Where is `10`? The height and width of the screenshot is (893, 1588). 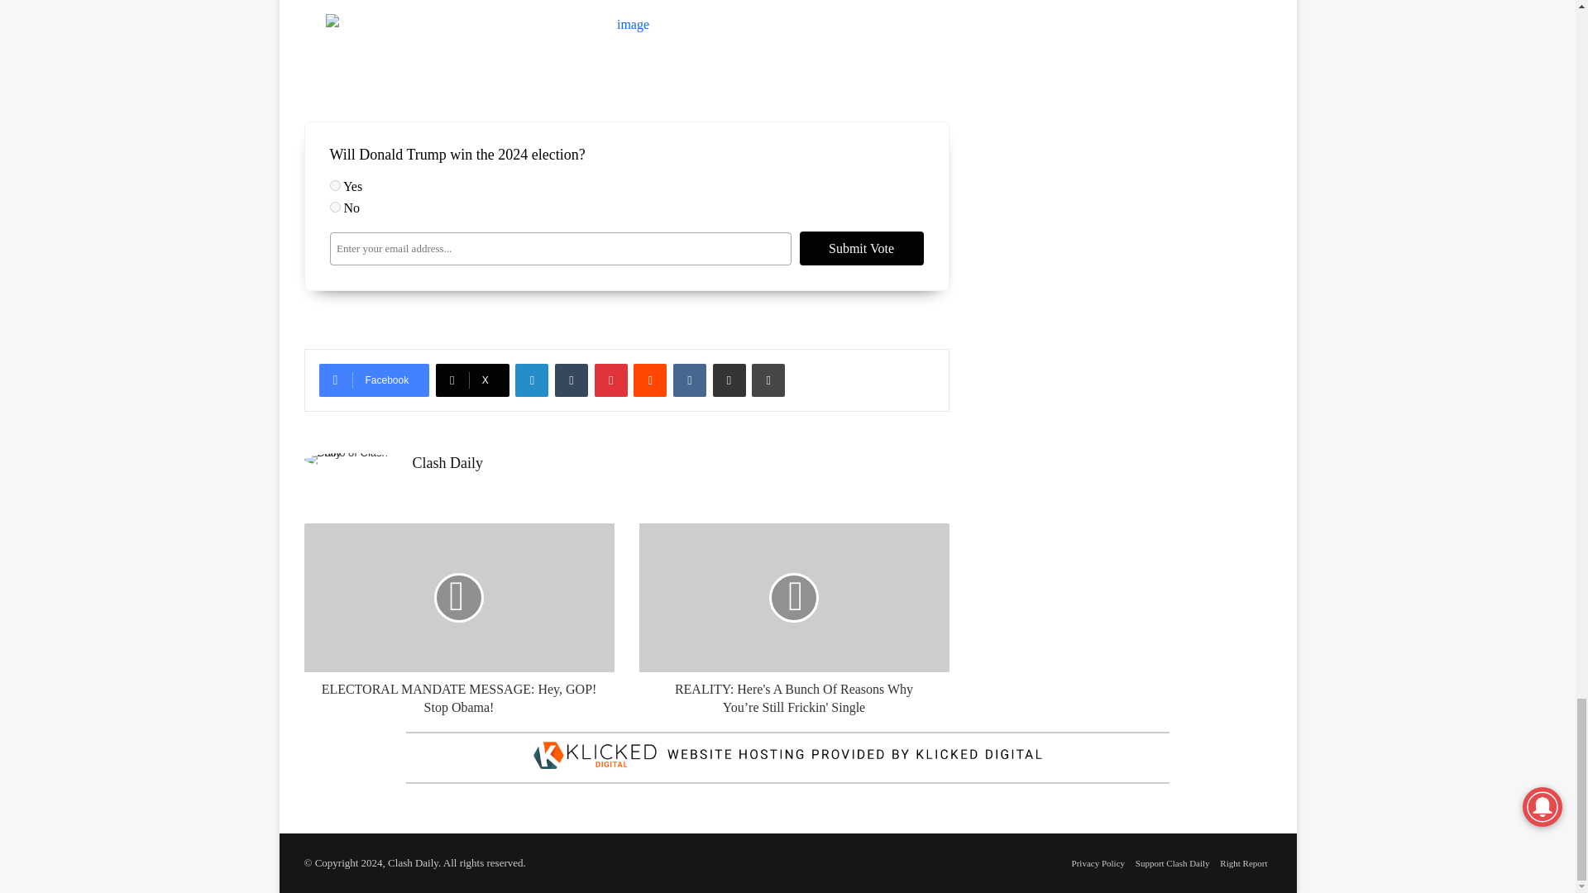 10 is located at coordinates (334, 207).